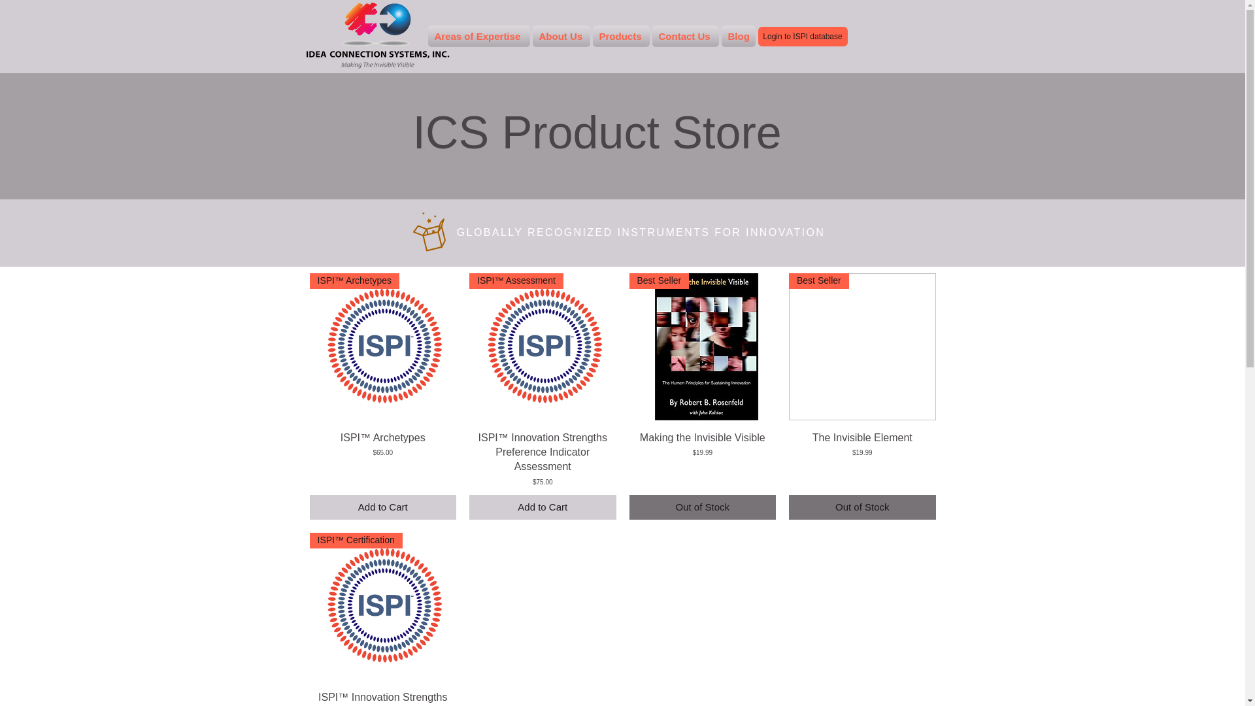  I want to click on Out of Stock, so click(702, 507).